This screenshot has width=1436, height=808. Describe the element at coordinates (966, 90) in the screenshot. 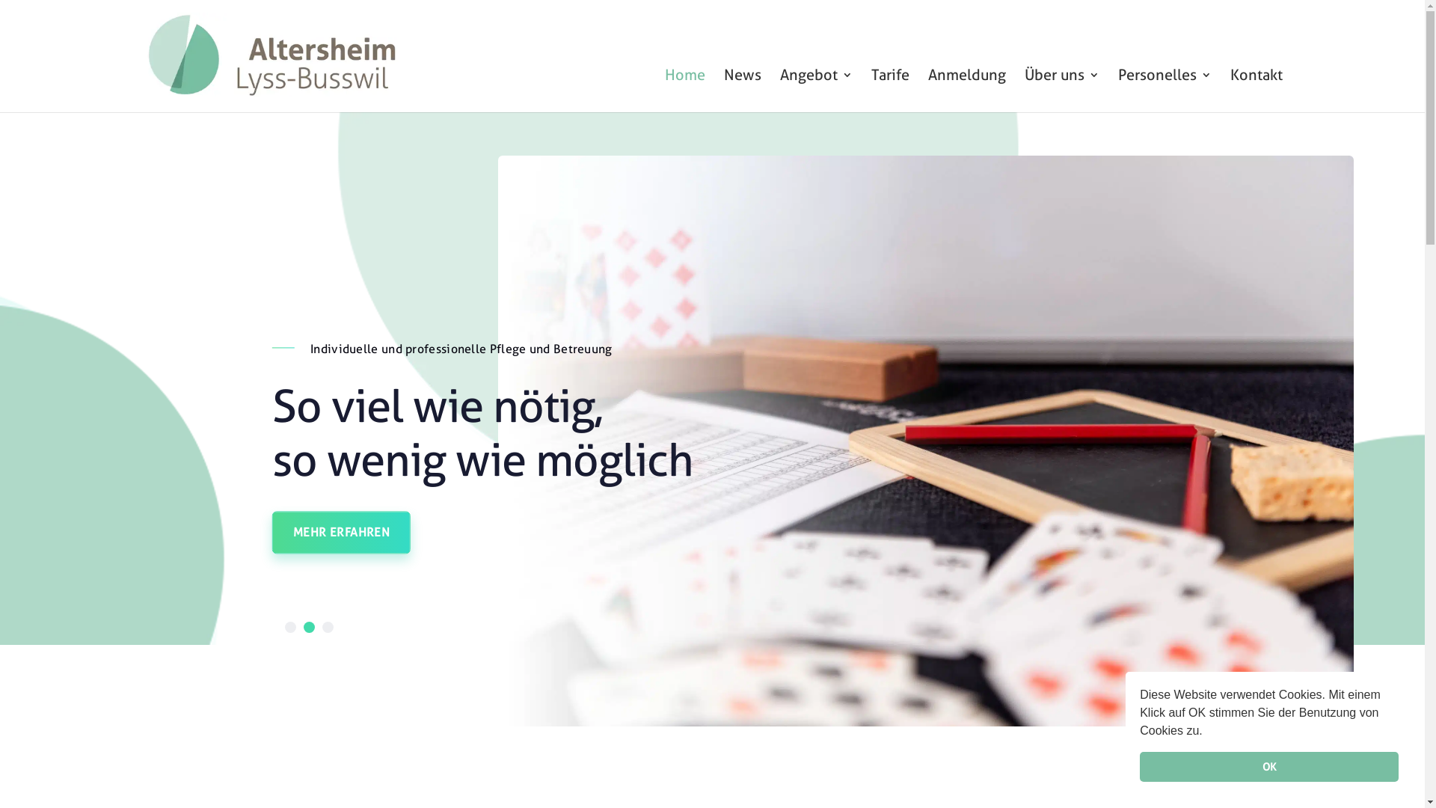

I see `Anmeldung` at that location.